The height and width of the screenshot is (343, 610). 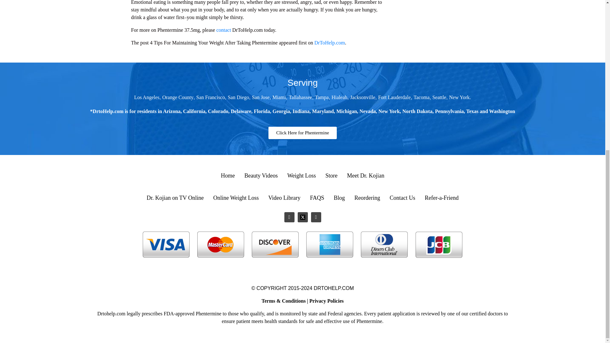 What do you see at coordinates (238, 97) in the screenshot?
I see `Fast Weight Loss in San Diego` at bounding box center [238, 97].